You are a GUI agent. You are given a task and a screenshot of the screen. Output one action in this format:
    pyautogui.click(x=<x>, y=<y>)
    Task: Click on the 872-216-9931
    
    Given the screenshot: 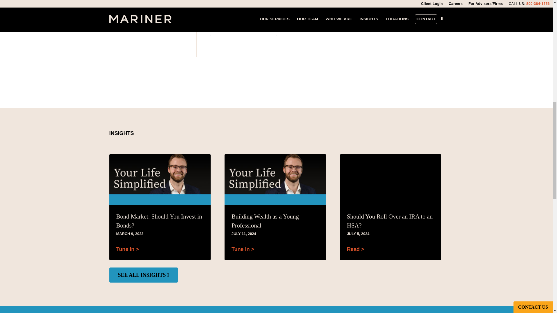 What is the action you would take?
    pyautogui.click(x=244, y=28)
    